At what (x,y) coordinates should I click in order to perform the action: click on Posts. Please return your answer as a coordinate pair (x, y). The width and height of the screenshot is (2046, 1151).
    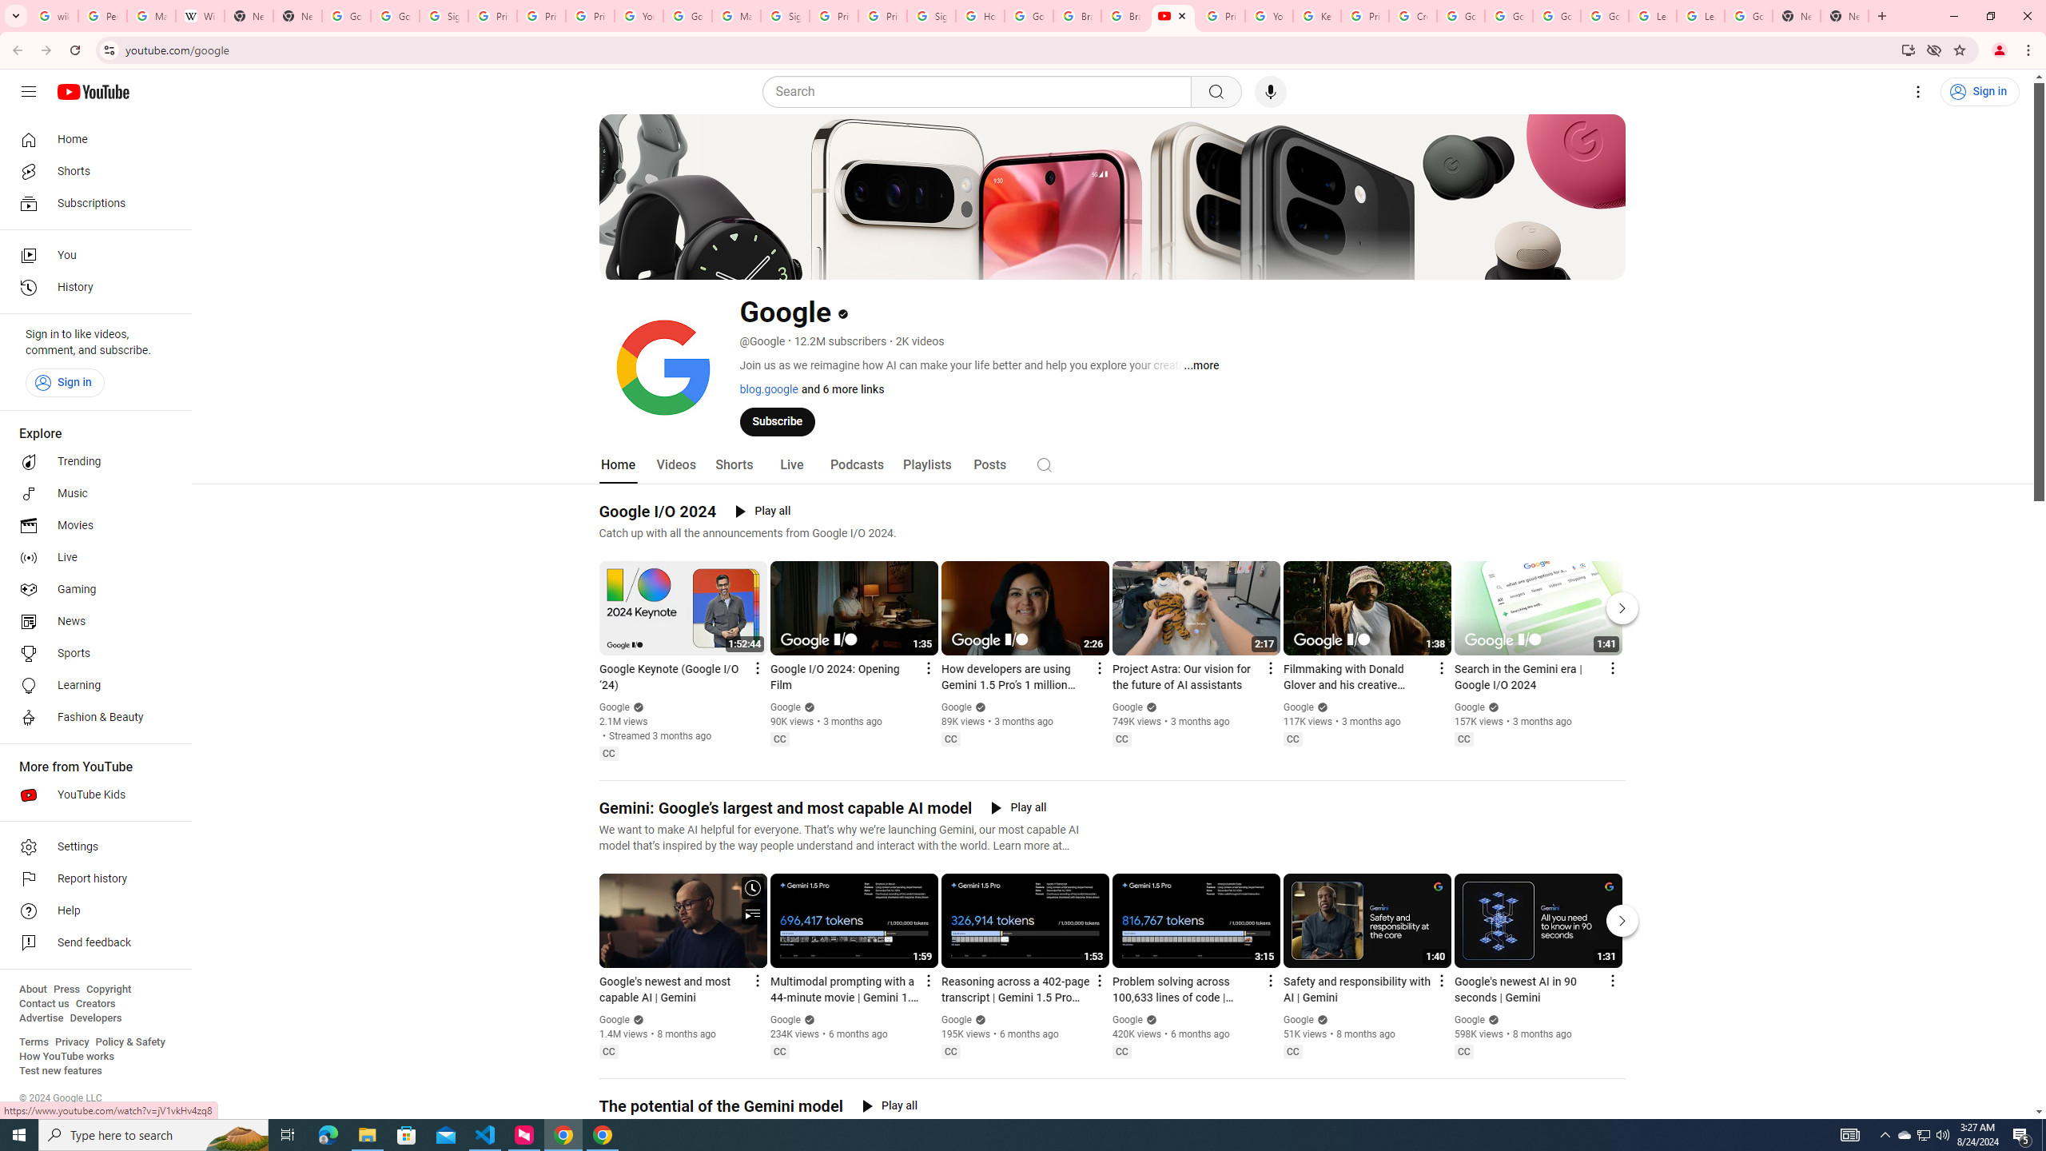
    Looking at the image, I should click on (989, 465).